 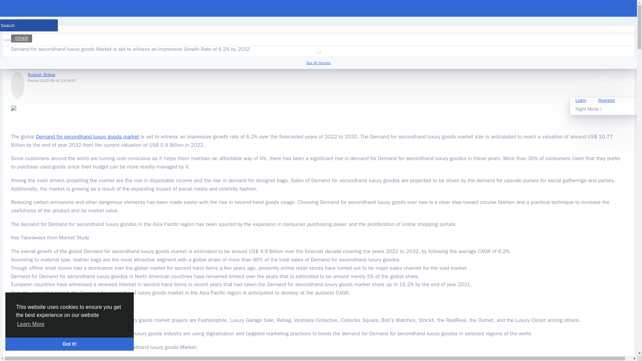 What do you see at coordinates (318, 63) in the screenshot?
I see `See All Results` at bounding box center [318, 63].